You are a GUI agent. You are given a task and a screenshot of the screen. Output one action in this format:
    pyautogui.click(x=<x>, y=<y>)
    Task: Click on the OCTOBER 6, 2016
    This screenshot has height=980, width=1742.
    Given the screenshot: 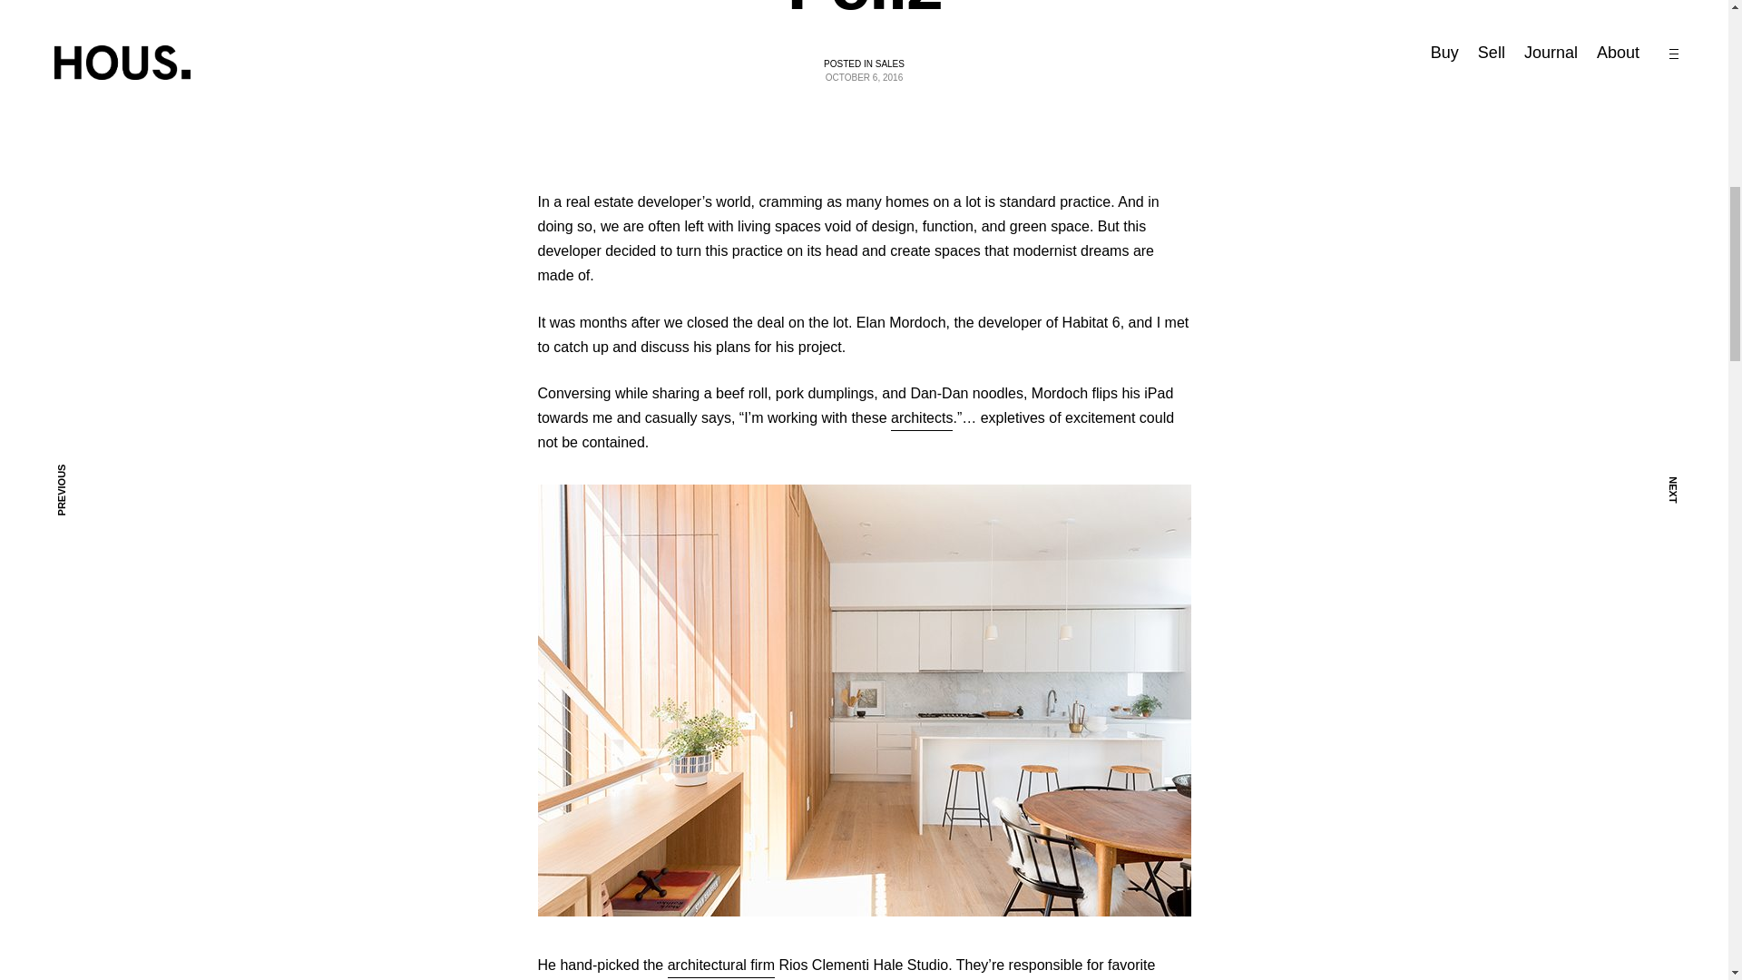 What is the action you would take?
    pyautogui.click(x=864, y=76)
    